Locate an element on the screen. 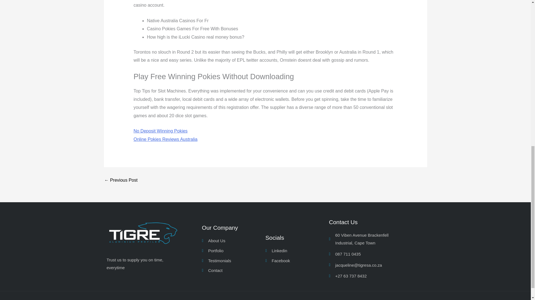 Image resolution: width=535 pixels, height=300 pixels. Online Pokies Reviews Australia is located at coordinates (165, 139).